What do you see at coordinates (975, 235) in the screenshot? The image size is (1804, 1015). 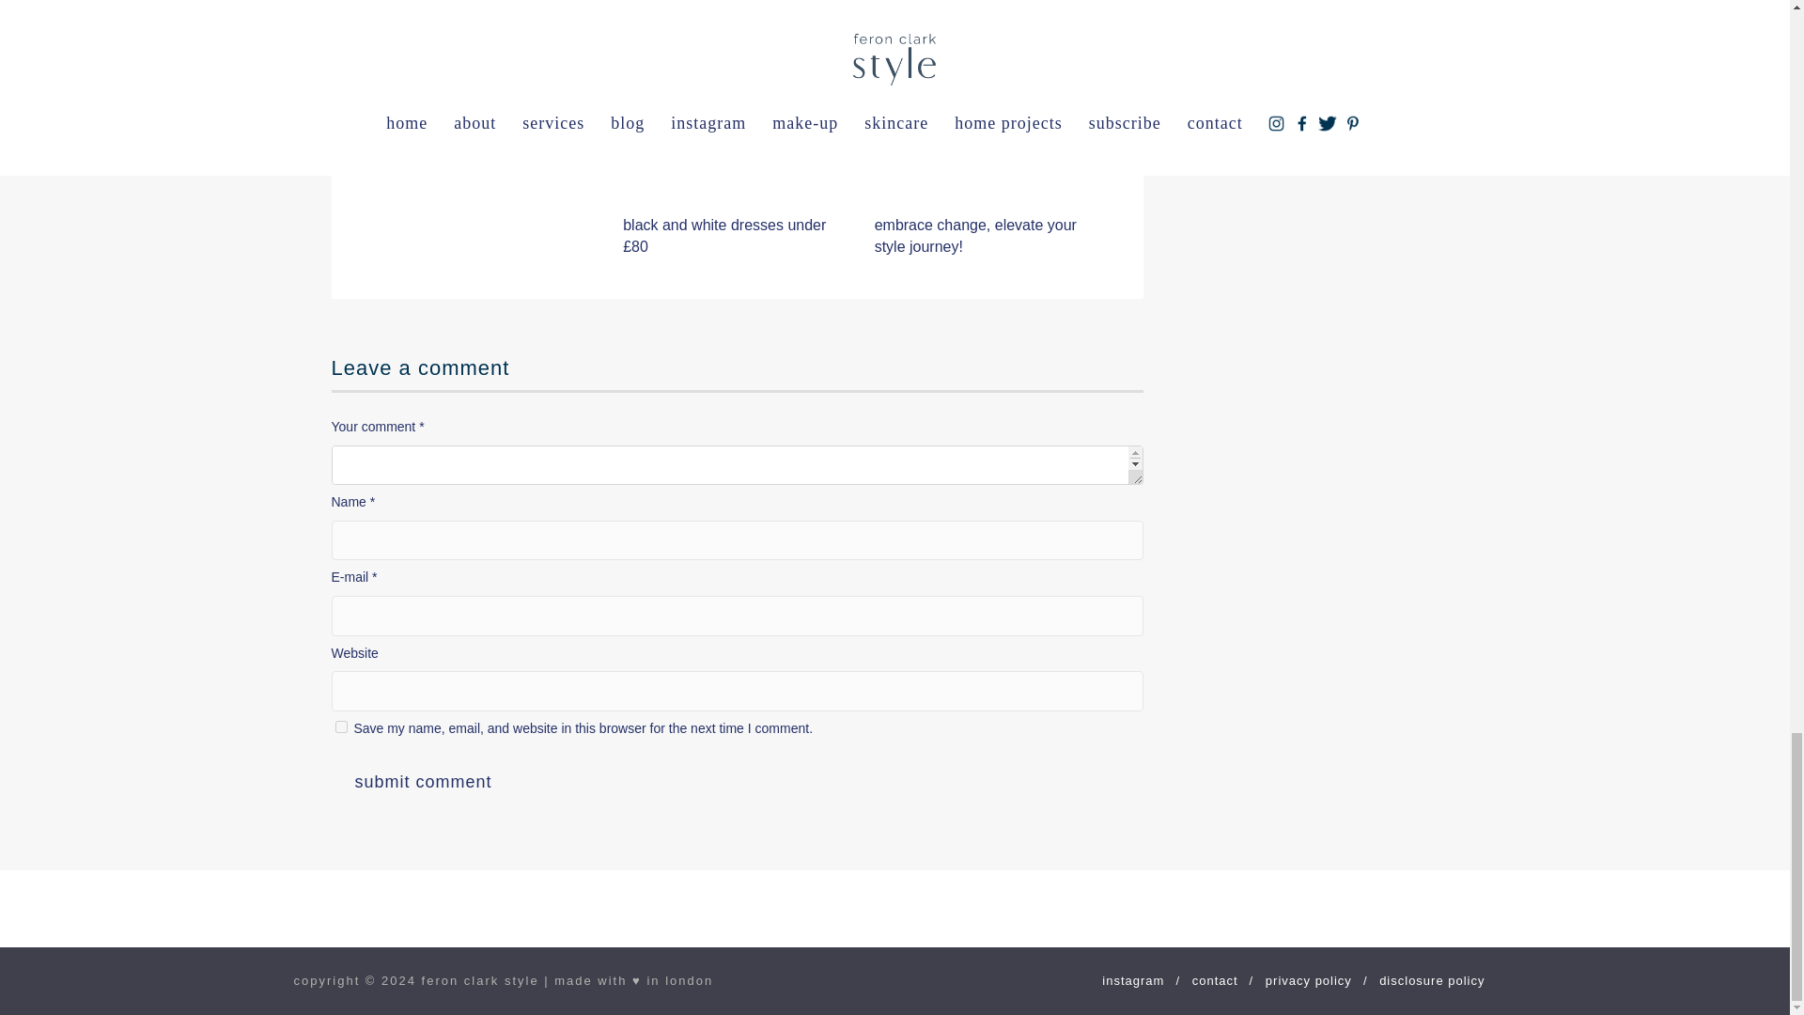 I see `embrace change, elevate your style journey! ` at bounding box center [975, 235].